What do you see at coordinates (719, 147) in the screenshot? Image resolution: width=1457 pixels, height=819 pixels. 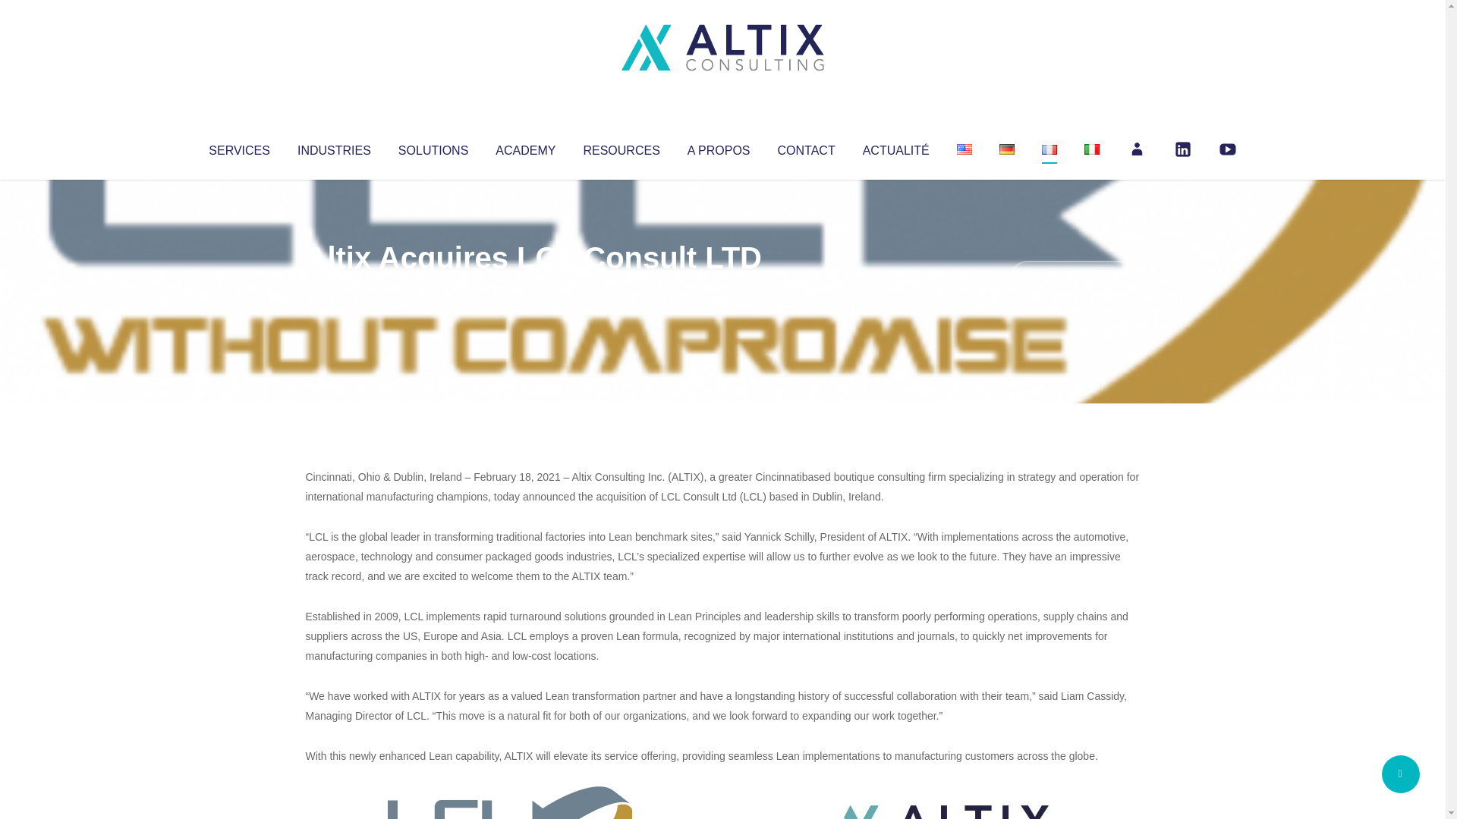 I see `A PROPOS` at bounding box center [719, 147].